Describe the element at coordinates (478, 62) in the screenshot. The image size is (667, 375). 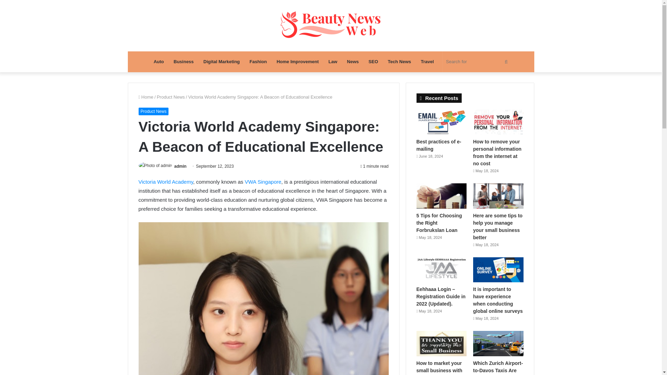
I see `Search for` at that location.